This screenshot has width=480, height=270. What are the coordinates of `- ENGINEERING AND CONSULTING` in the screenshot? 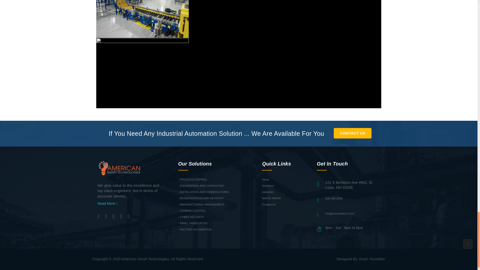 It's located at (201, 185).